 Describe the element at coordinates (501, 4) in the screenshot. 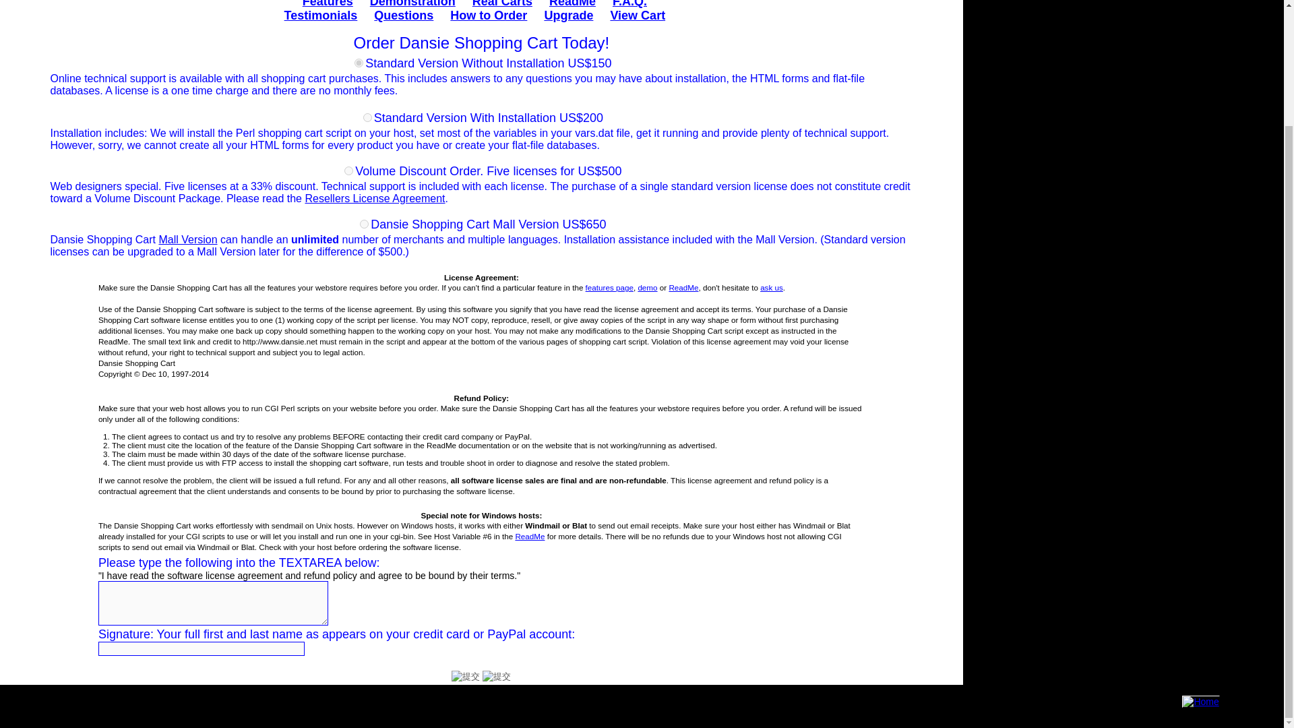

I see `Real Carts` at that location.